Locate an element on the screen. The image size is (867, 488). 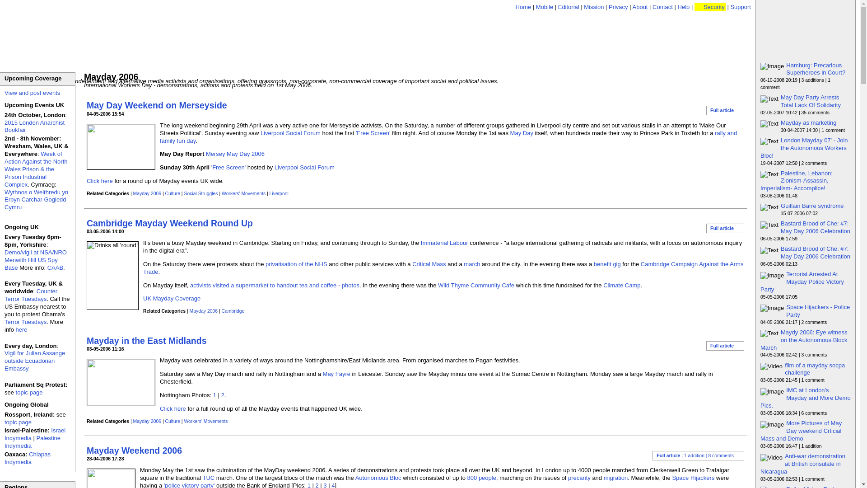
'Free Screen' is located at coordinates (228, 167).